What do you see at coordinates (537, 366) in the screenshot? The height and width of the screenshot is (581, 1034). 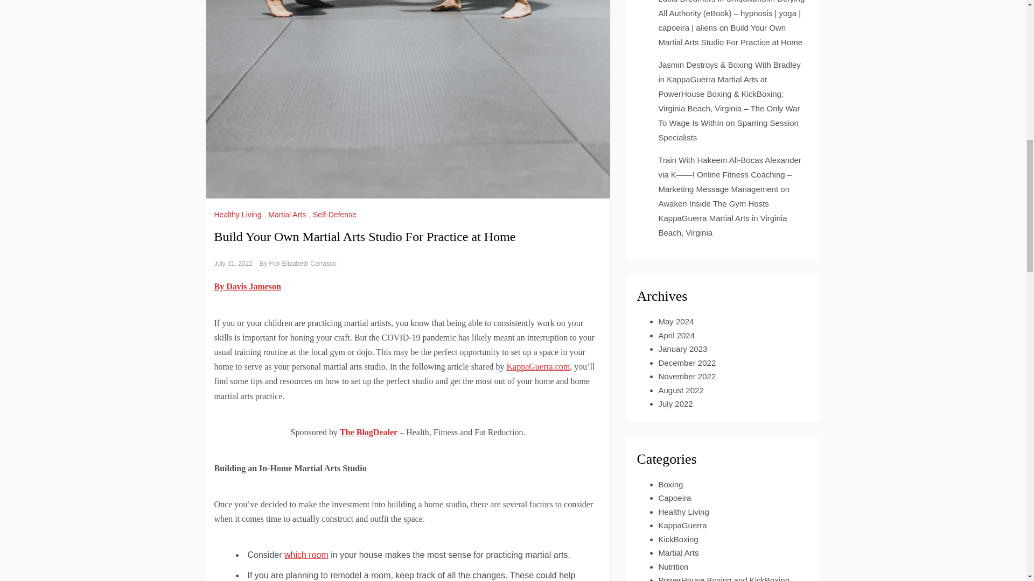 I see `KappaGuerra.com` at bounding box center [537, 366].